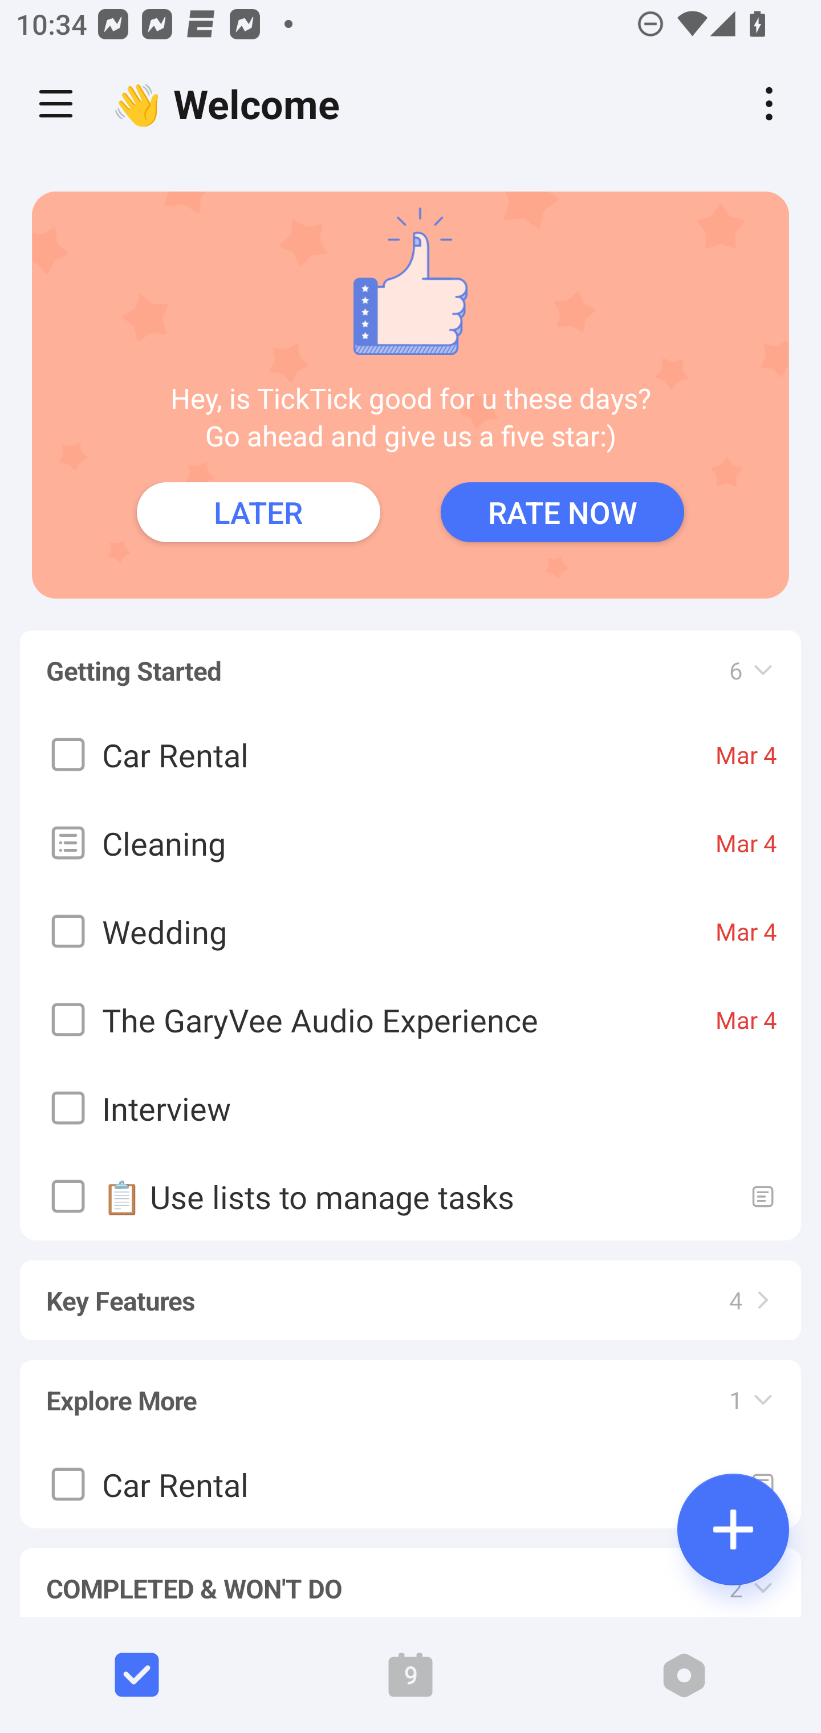 Image resolution: width=821 pixels, height=1733 pixels. What do you see at coordinates (410, 931) in the screenshot?
I see `Wedding Mar 4` at bounding box center [410, 931].